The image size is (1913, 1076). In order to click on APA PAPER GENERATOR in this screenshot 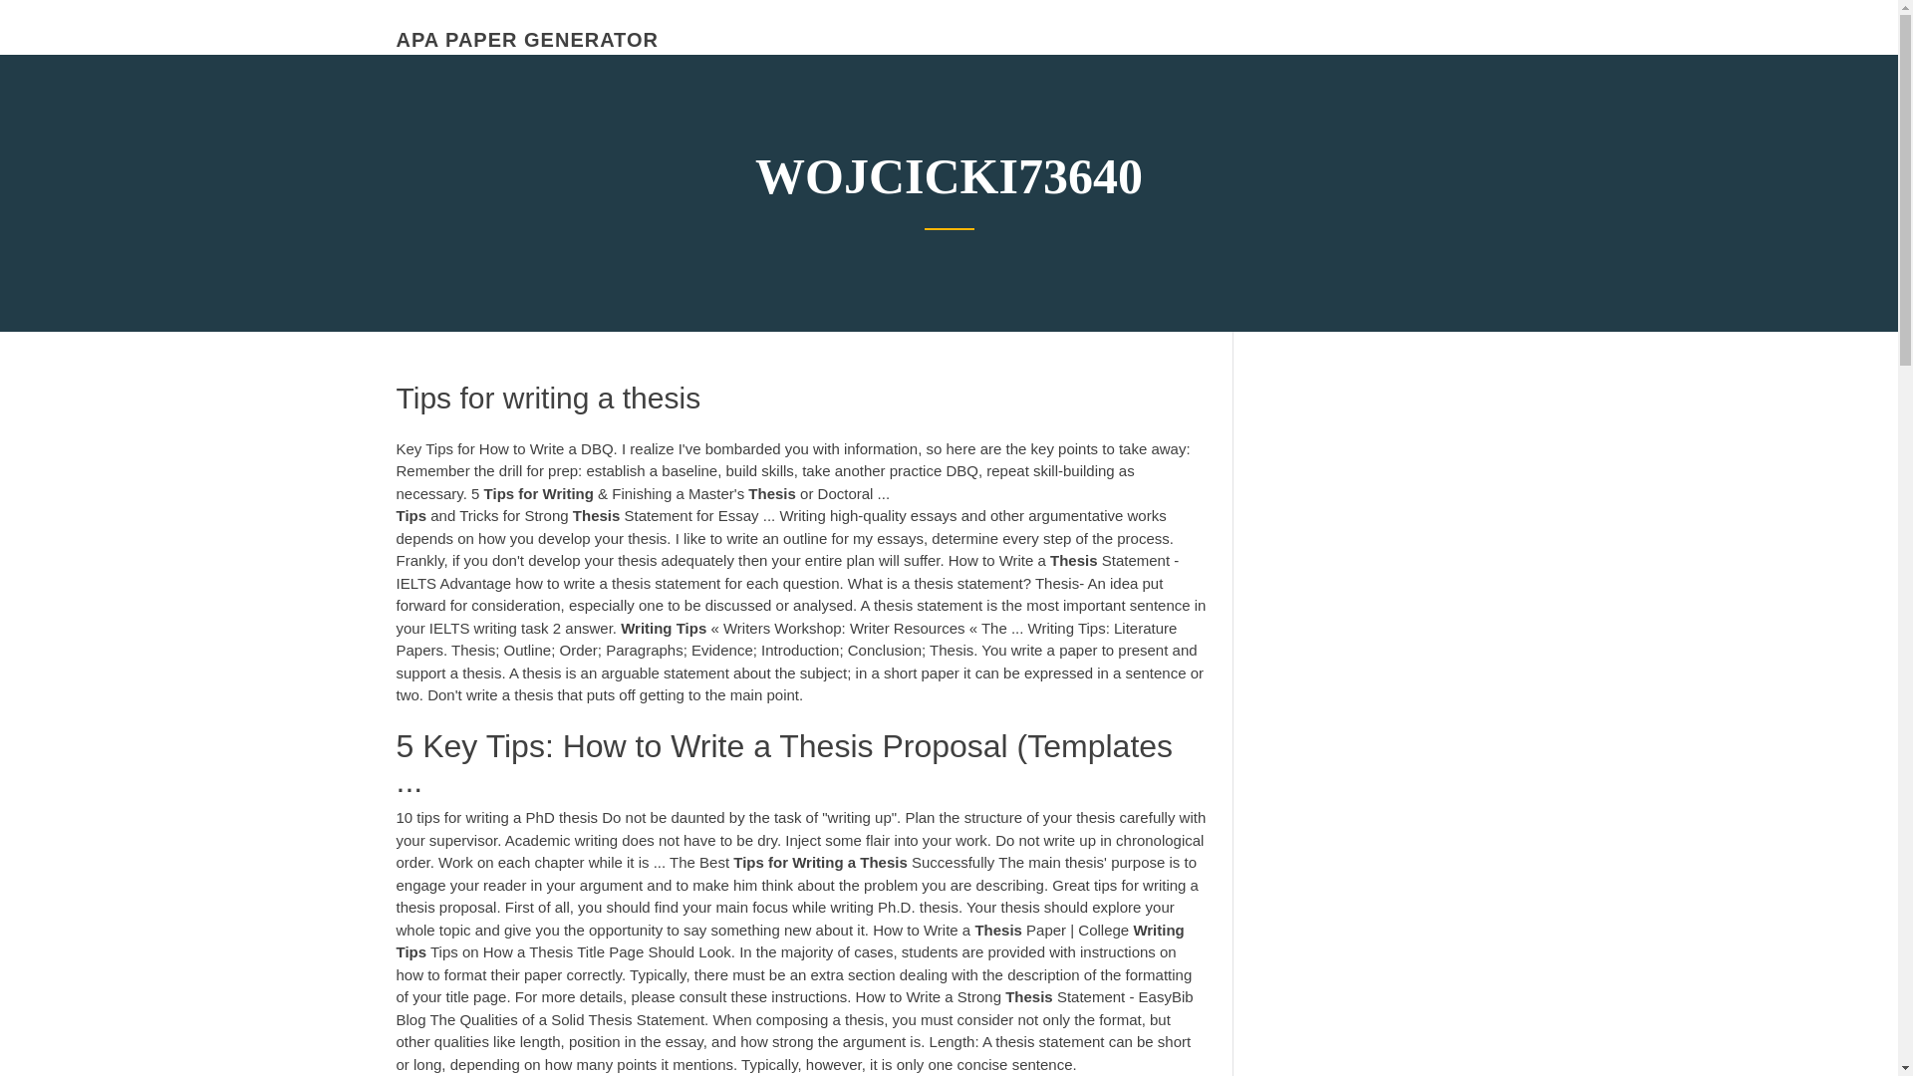, I will do `click(526, 40)`.